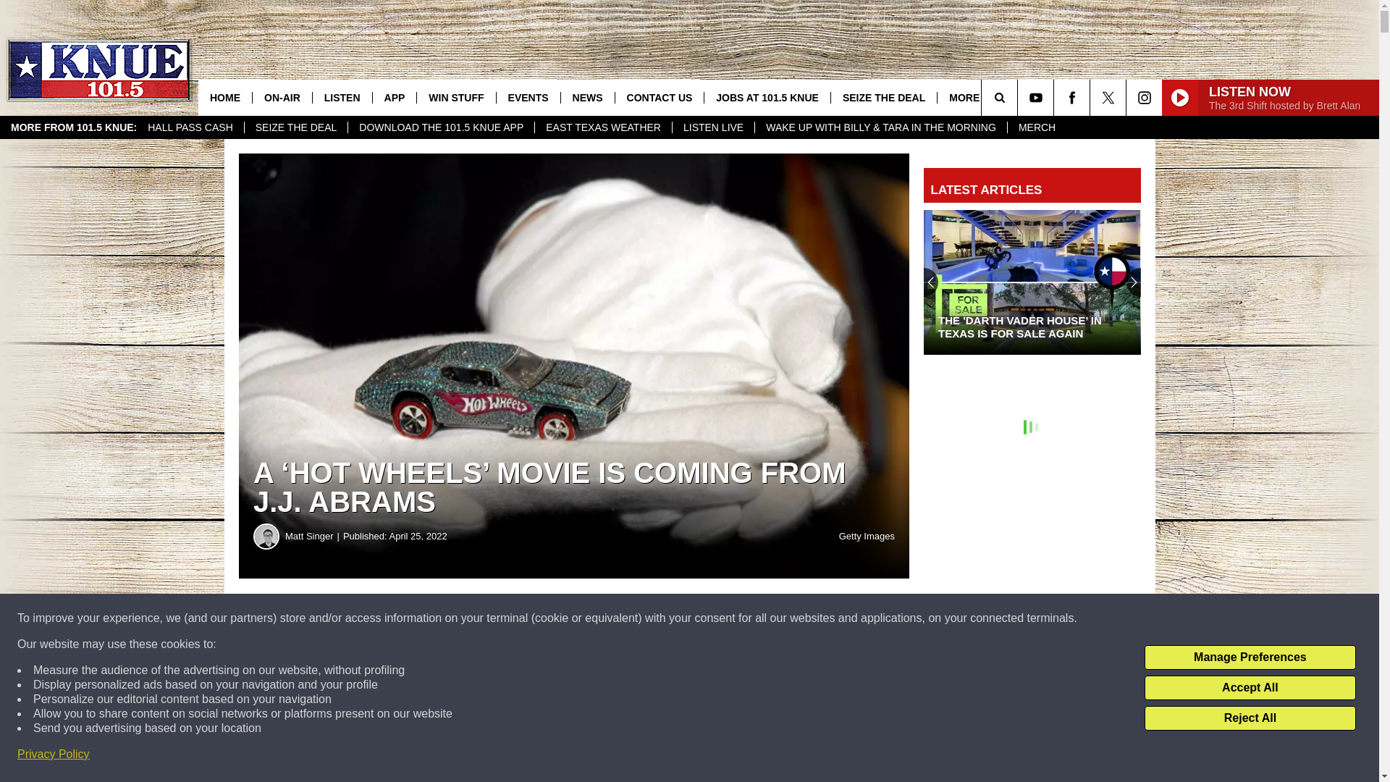  I want to click on HOME, so click(224, 97).